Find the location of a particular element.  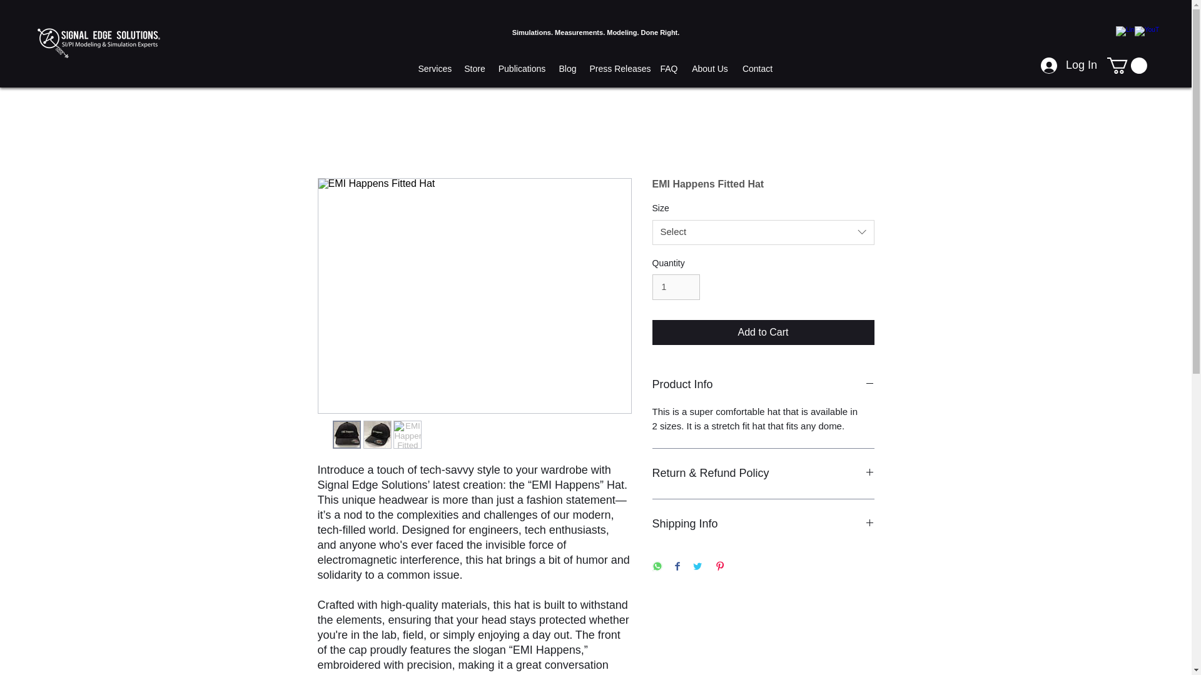

Contact is located at coordinates (757, 69).